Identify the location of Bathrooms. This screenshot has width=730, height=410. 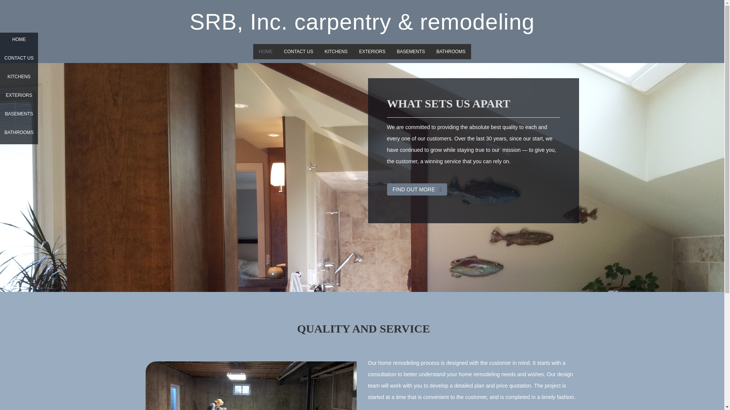
(451, 51).